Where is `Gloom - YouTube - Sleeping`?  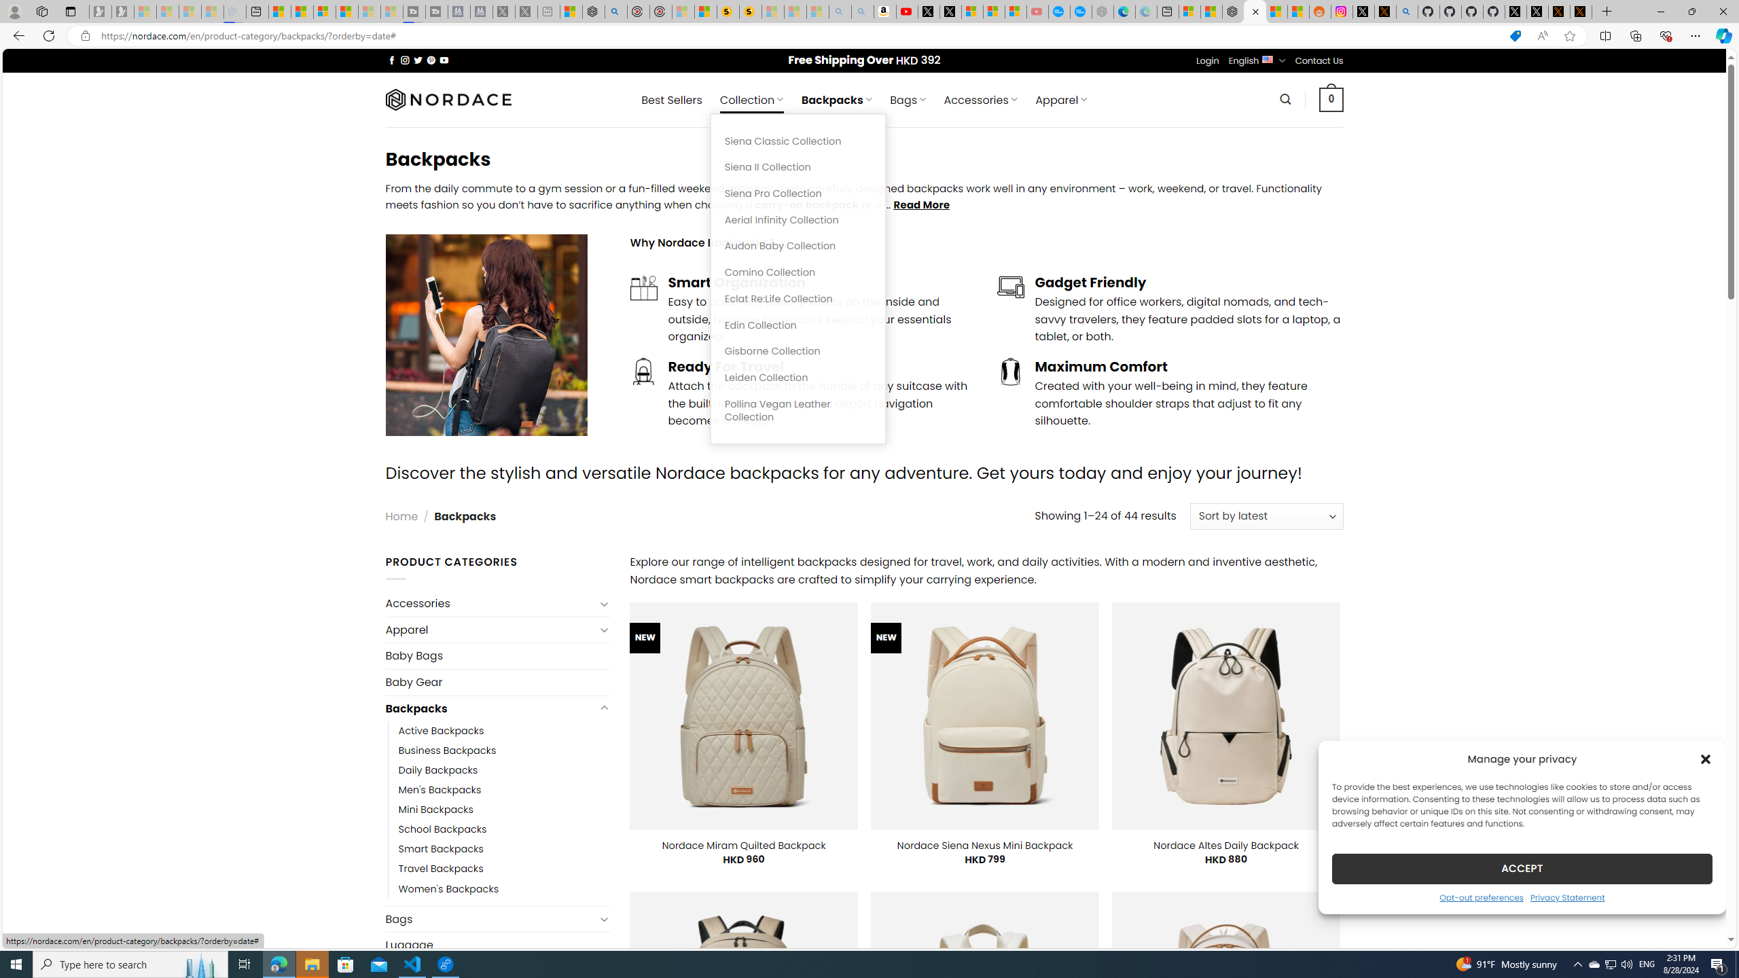 Gloom - YouTube - Sleeping is located at coordinates (1037, 12).